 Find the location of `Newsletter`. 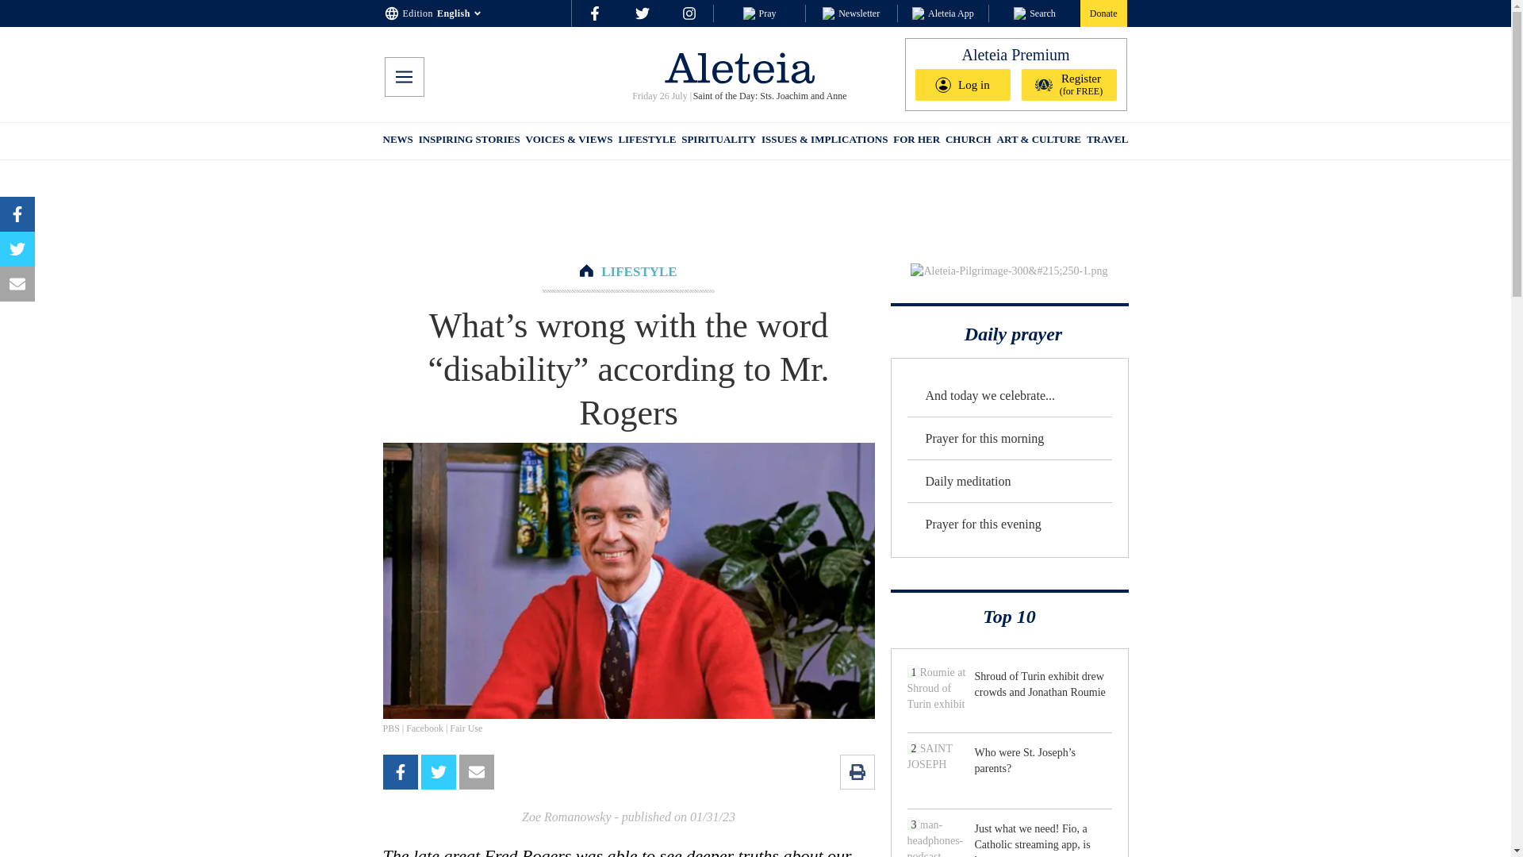

Newsletter is located at coordinates (850, 13).